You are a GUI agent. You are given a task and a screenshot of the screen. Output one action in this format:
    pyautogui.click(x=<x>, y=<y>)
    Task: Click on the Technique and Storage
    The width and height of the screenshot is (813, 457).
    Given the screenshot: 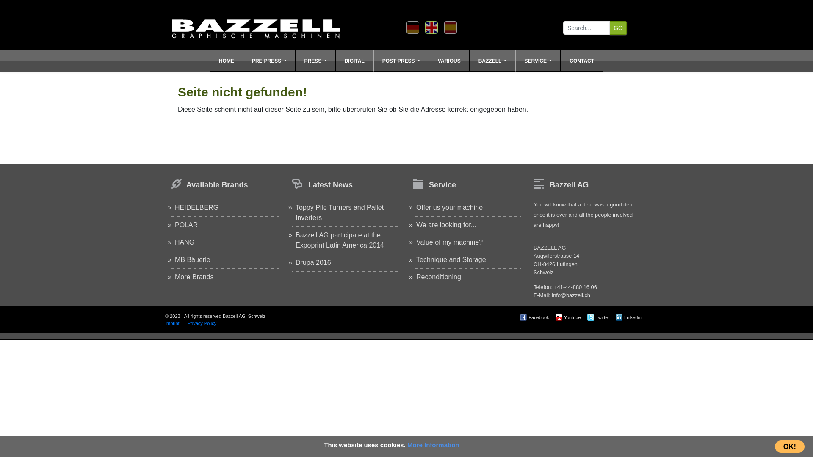 What is the action you would take?
    pyautogui.click(x=451, y=260)
    